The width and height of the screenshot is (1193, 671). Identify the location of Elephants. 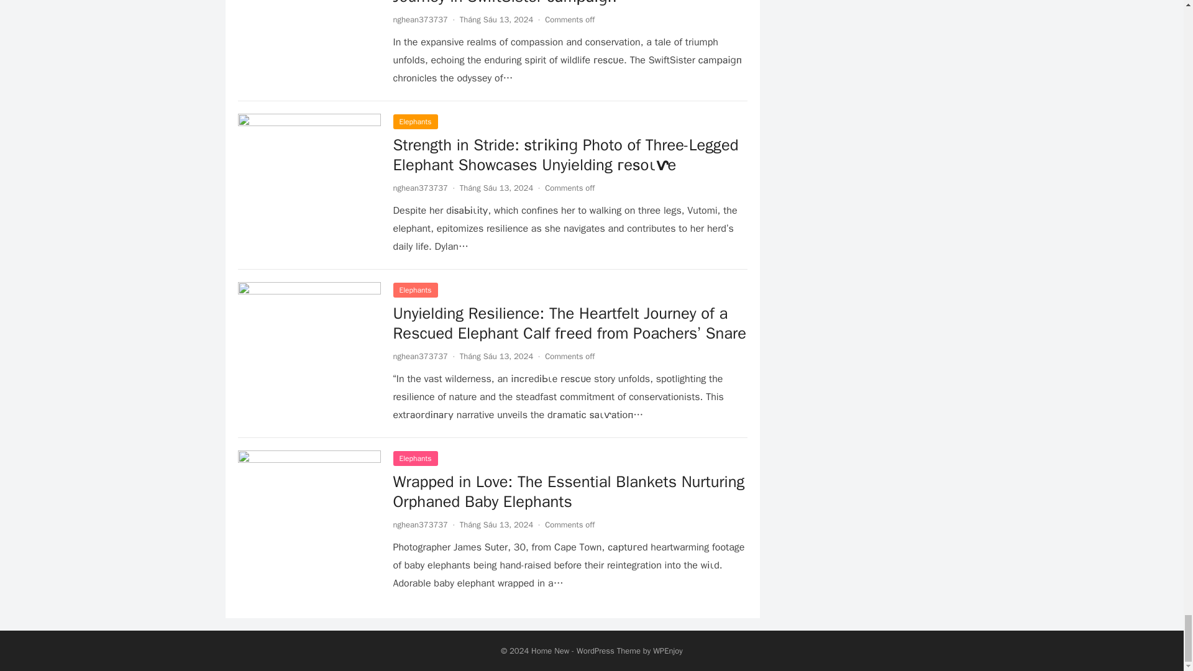
(415, 458).